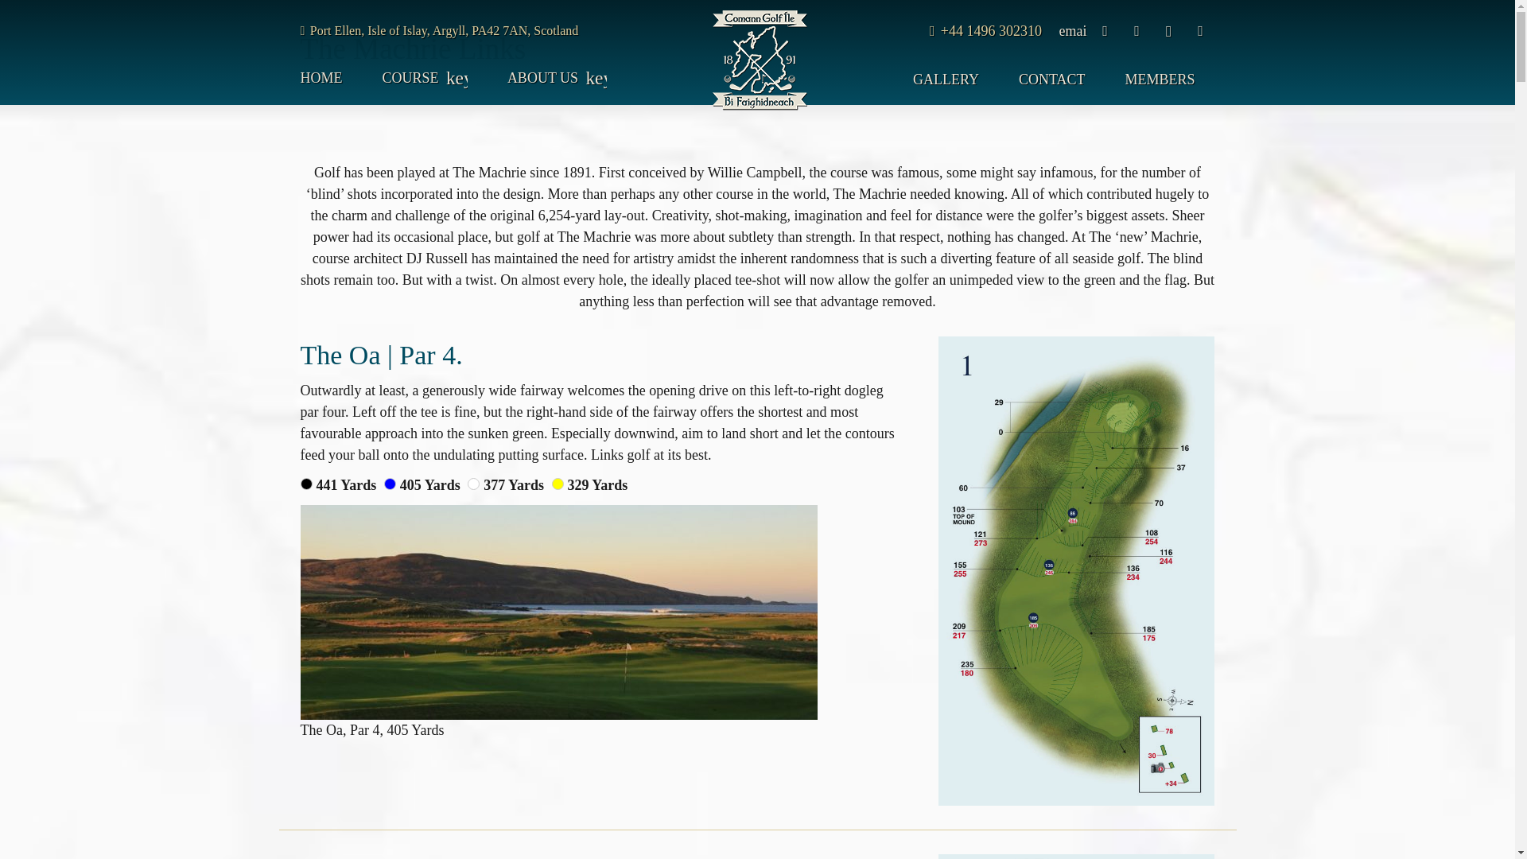 The height and width of the screenshot is (859, 1527). I want to click on ABOUT US, so click(557, 78).